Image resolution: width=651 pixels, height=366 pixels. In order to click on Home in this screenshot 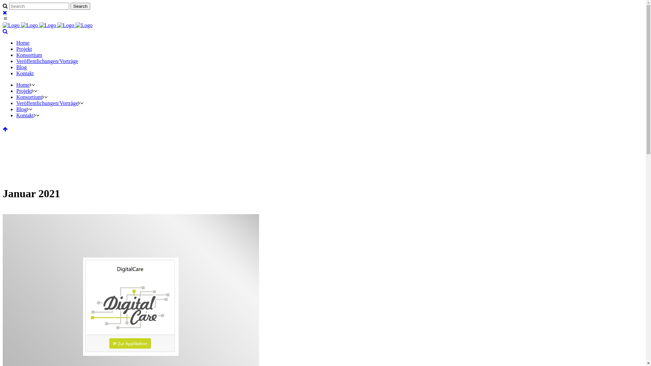, I will do `click(23, 85)`.